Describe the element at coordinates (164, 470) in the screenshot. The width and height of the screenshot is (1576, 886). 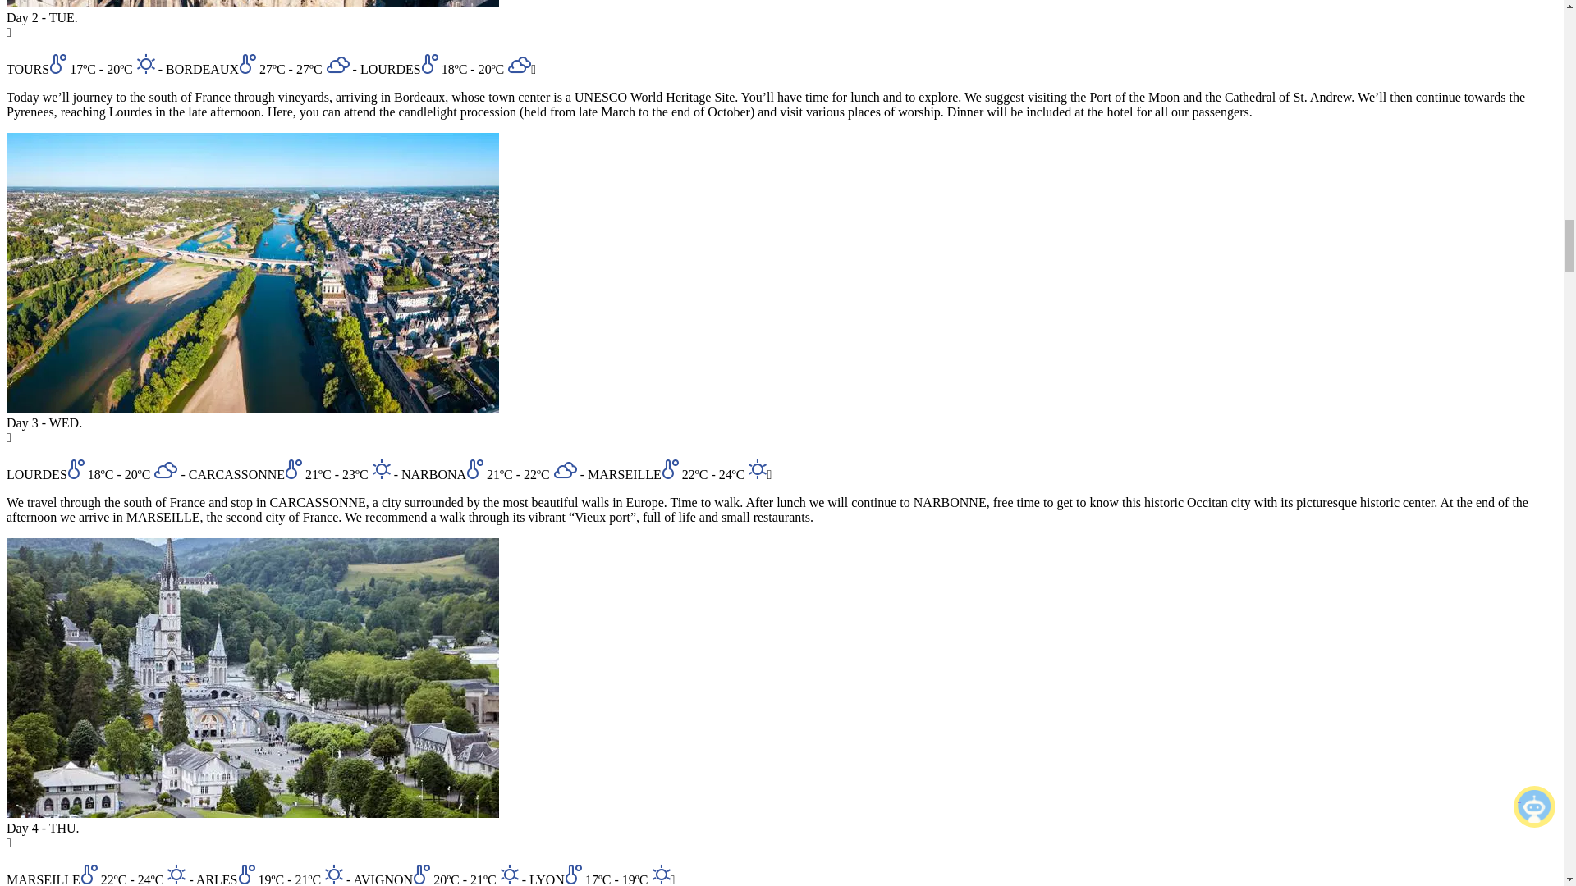
I see `overcast clouds` at that location.